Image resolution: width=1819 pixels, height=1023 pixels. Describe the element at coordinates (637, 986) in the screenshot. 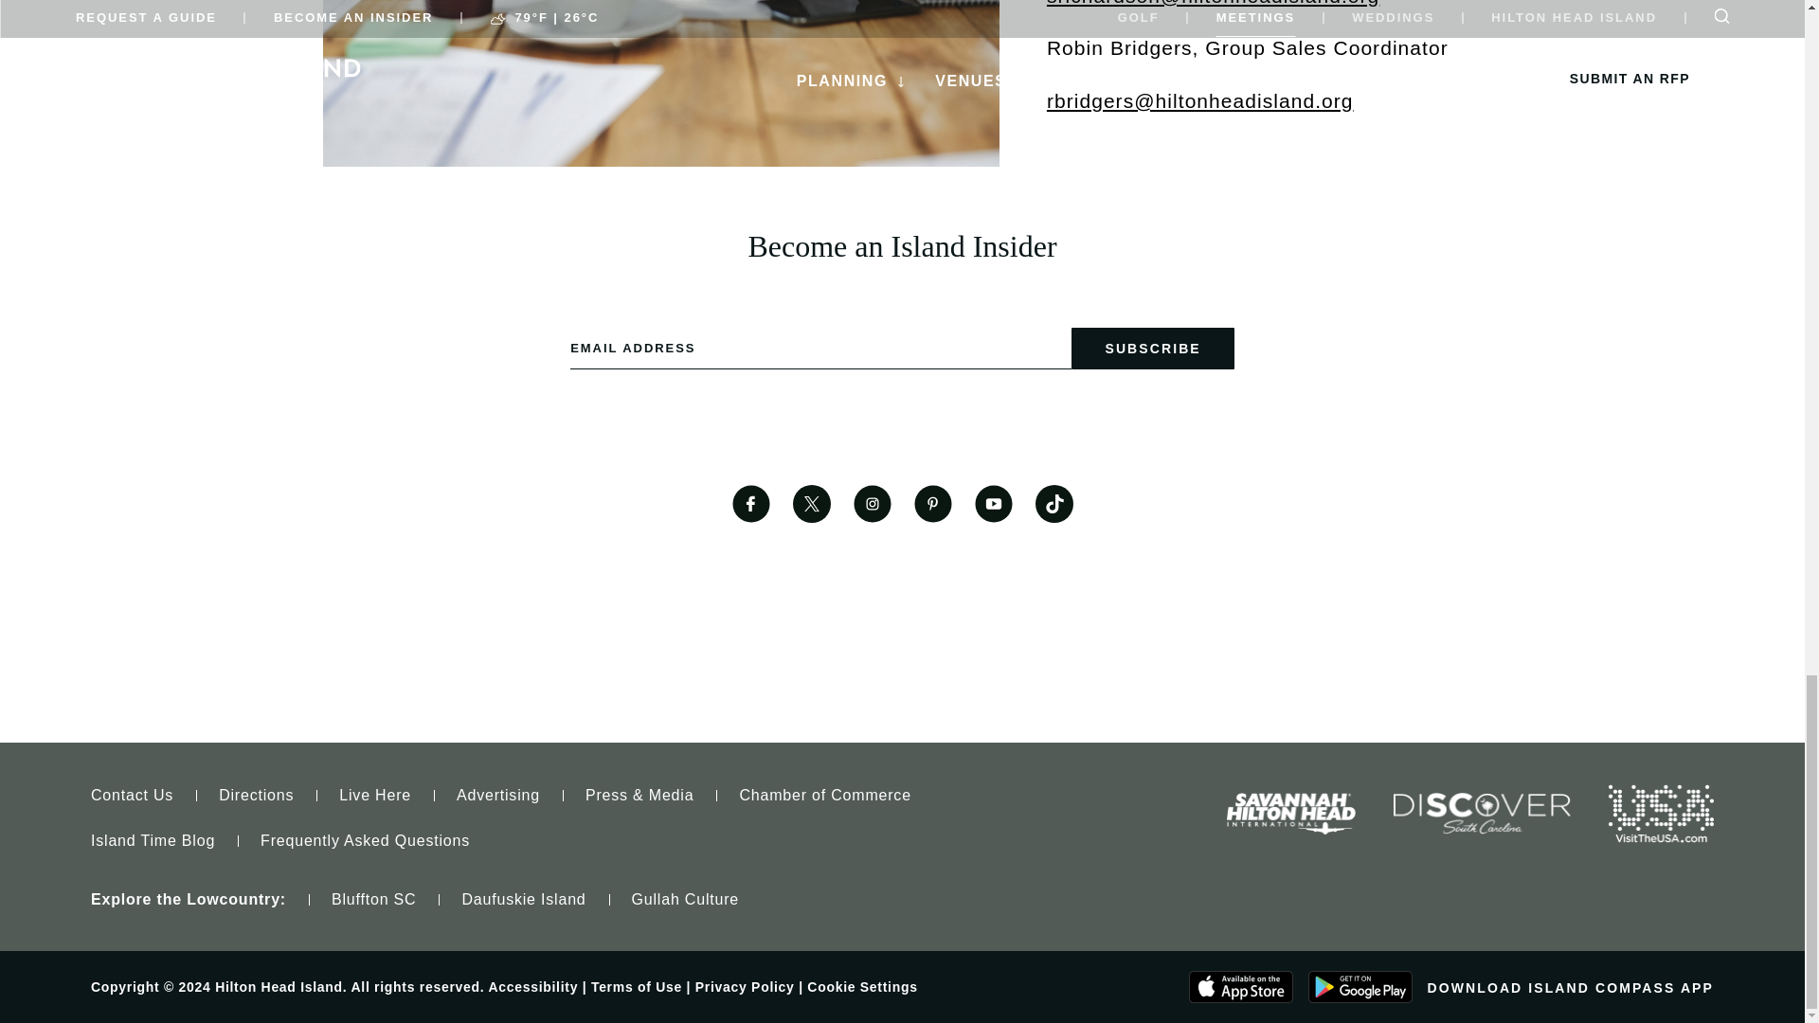

I see `Terms of Use` at that location.